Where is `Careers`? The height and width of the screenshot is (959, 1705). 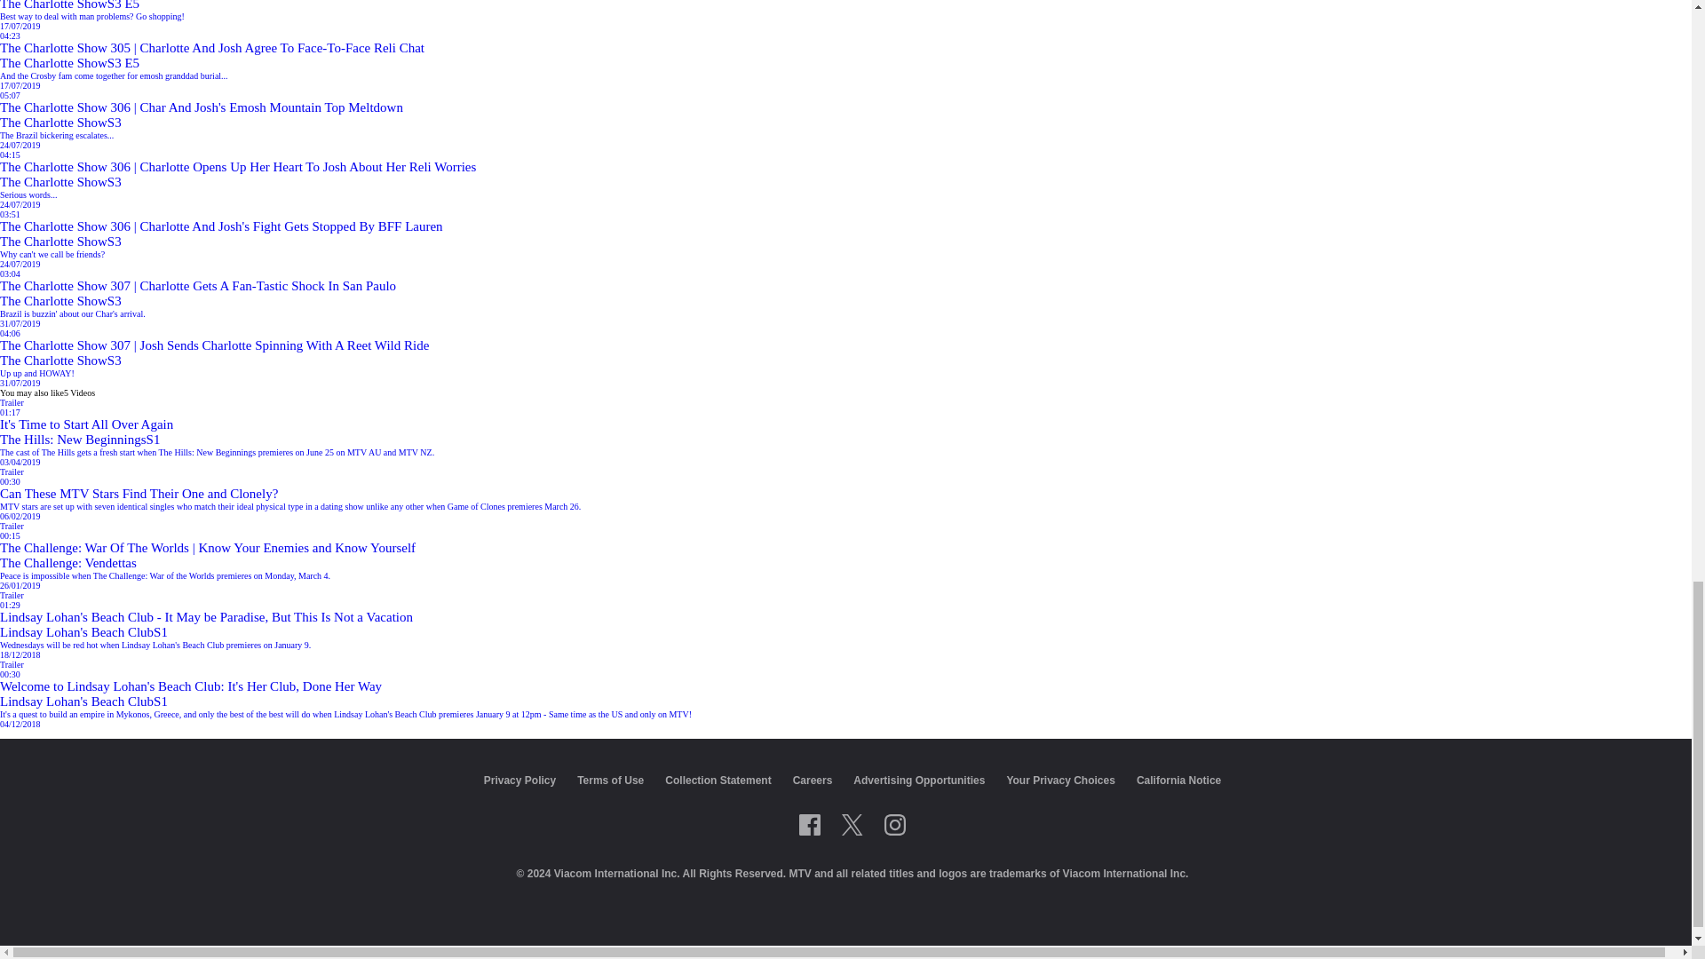
Careers is located at coordinates (813, 779).